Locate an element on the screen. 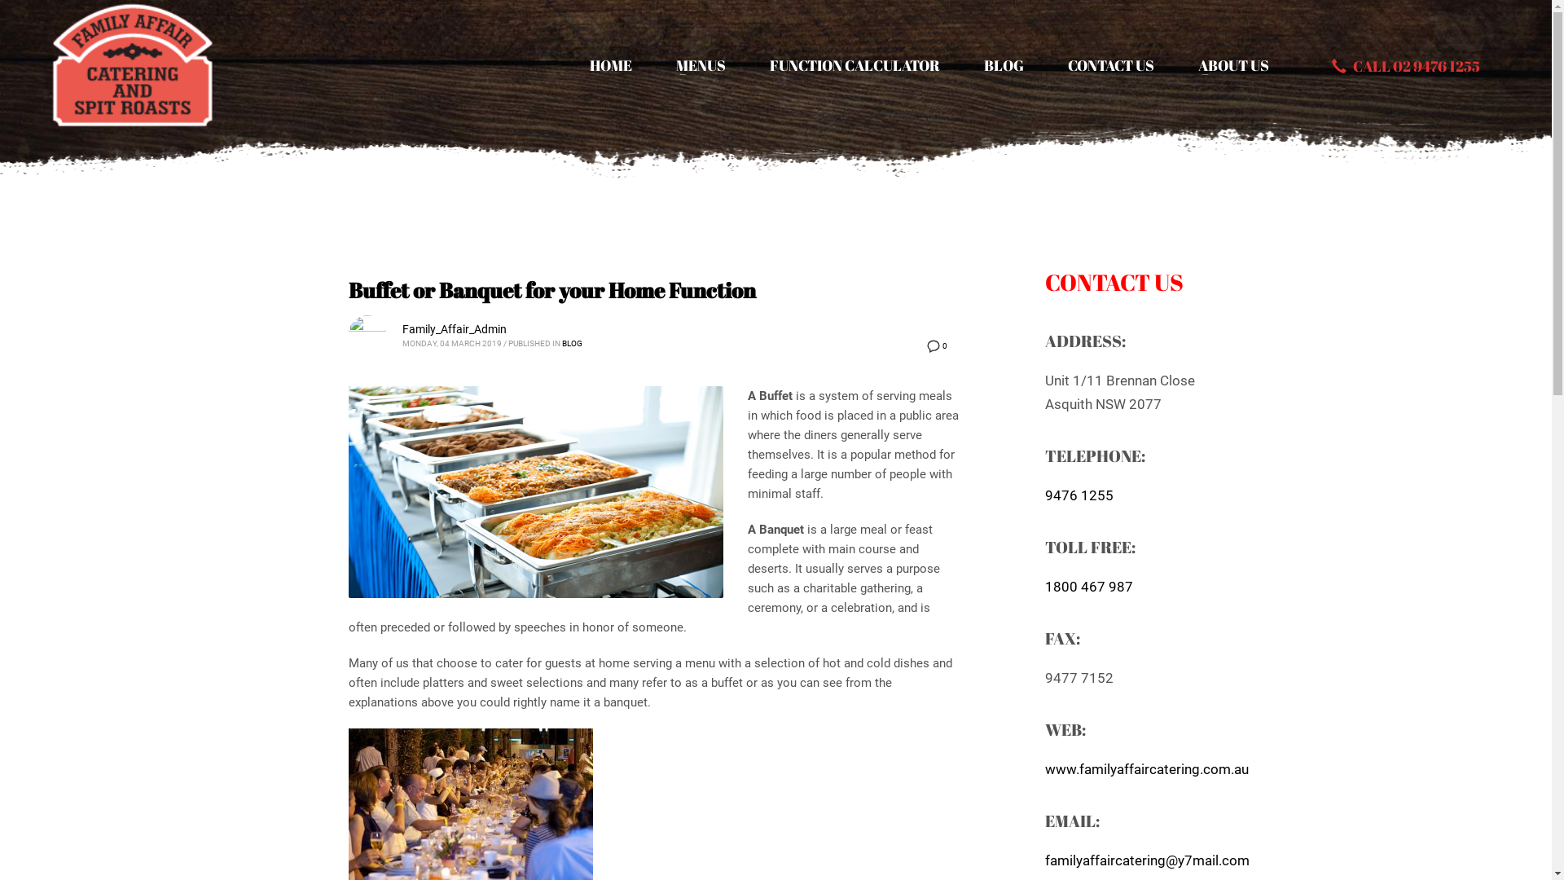 The height and width of the screenshot is (880, 1564). FUNCTION CALCULATOR is located at coordinates (855, 65).